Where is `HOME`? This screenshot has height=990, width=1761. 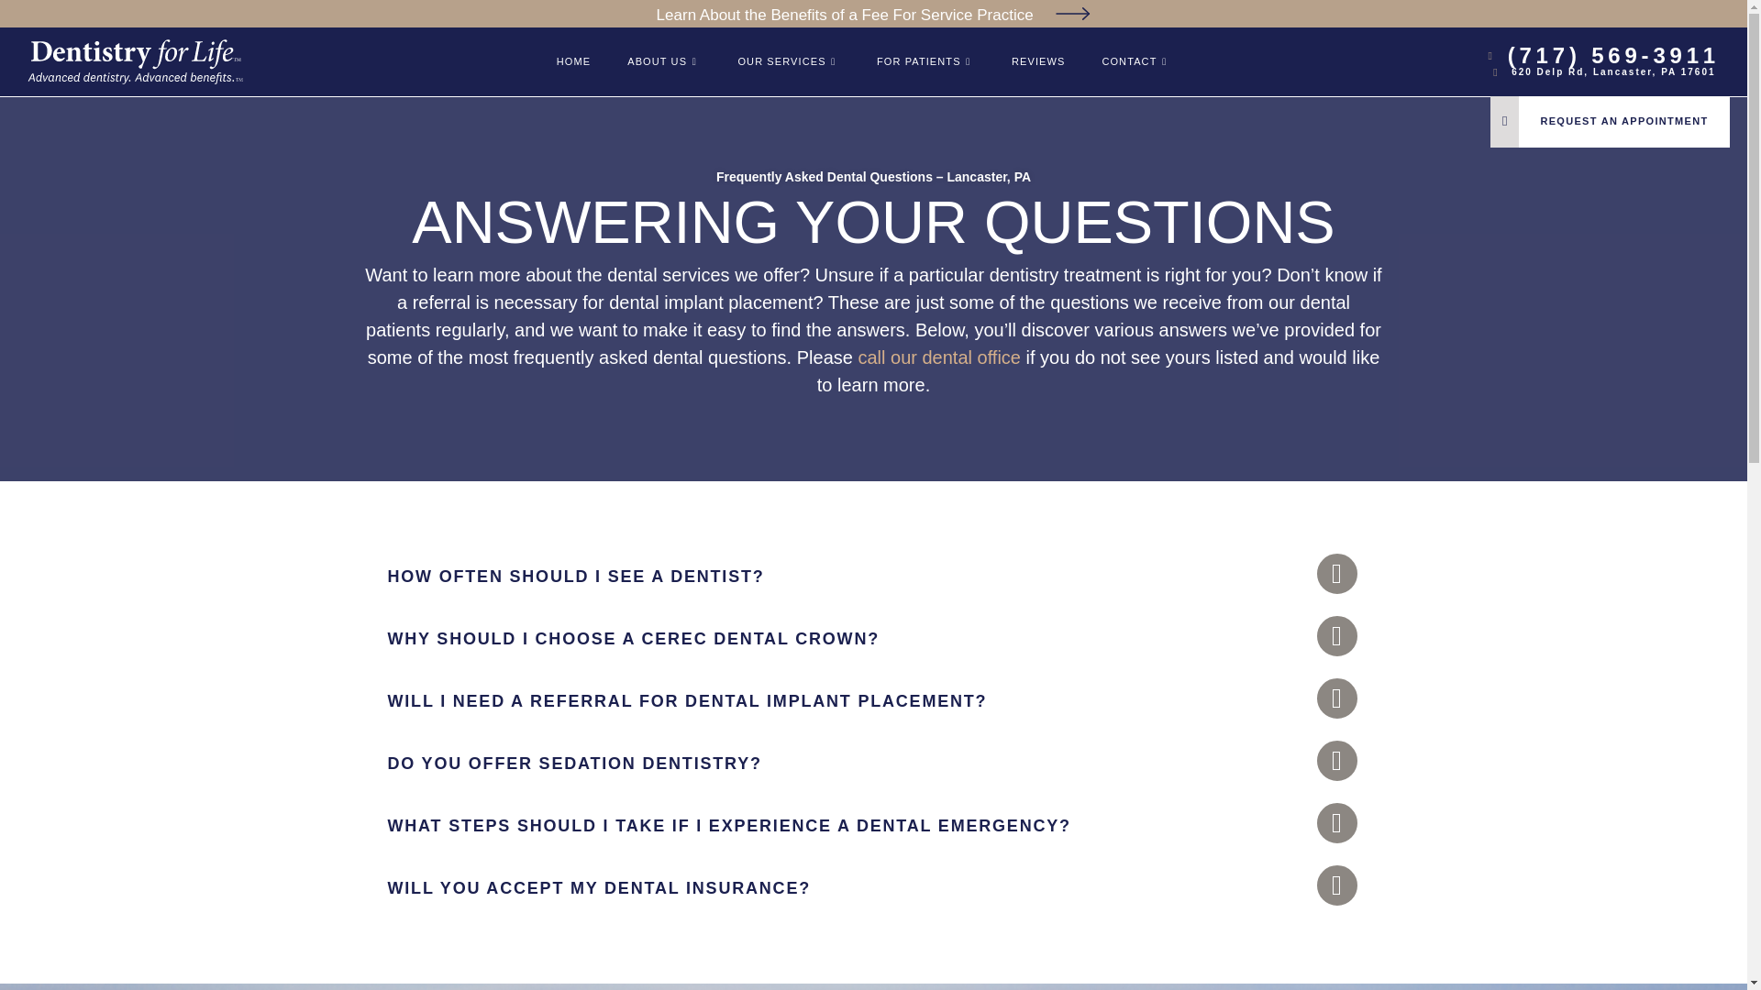
HOME is located at coordinates (574, 61).